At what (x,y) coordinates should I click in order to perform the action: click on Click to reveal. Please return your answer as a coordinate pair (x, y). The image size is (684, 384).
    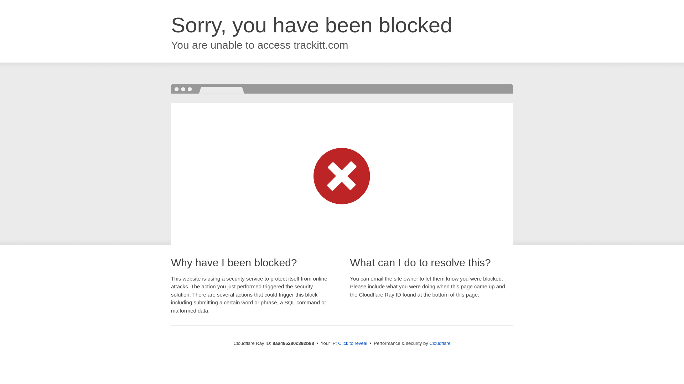
    Looking at the image, I should click on (353, 343).